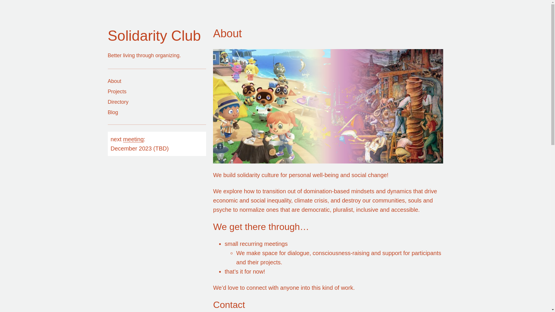 The width and height of the screenshot is (555, 312). What do you see at coordinates (113, 112) in the screenshot?
I see `Blog` at bounding box center [113, 112].